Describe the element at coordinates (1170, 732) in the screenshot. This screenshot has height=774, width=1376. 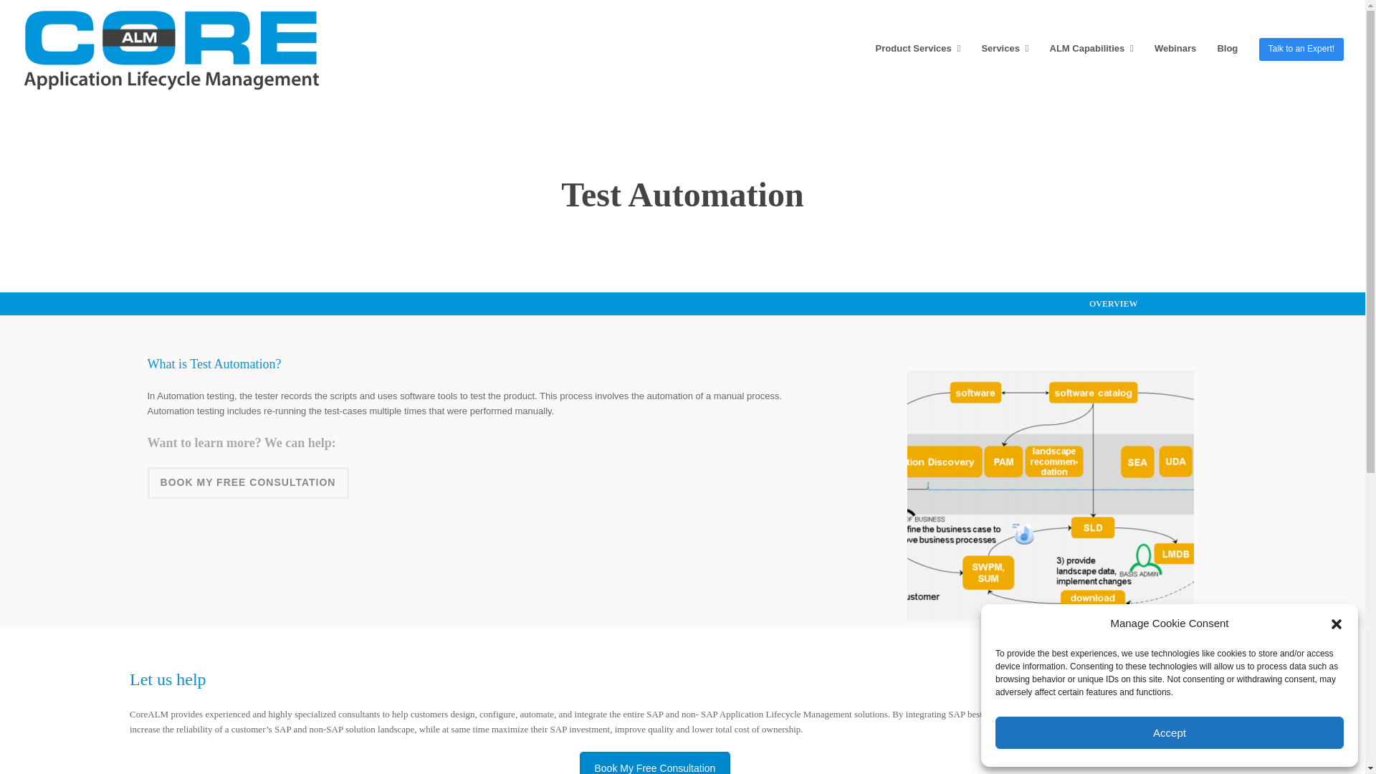
I see `Accept` at that location.